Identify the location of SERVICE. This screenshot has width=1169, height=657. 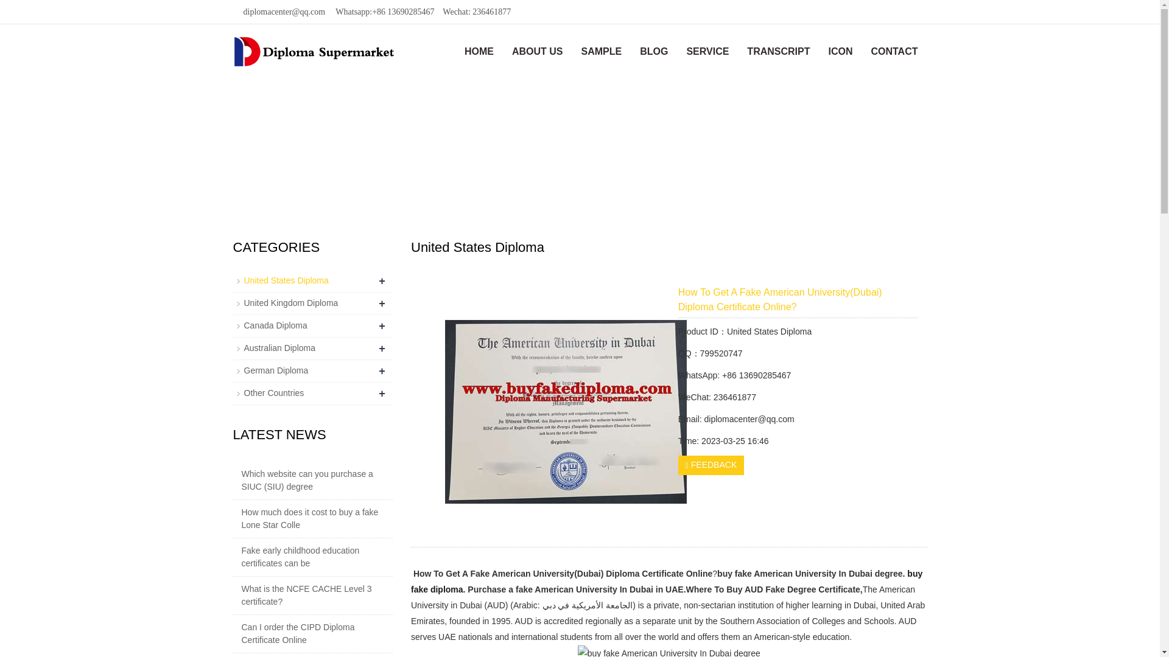
(707, 51).